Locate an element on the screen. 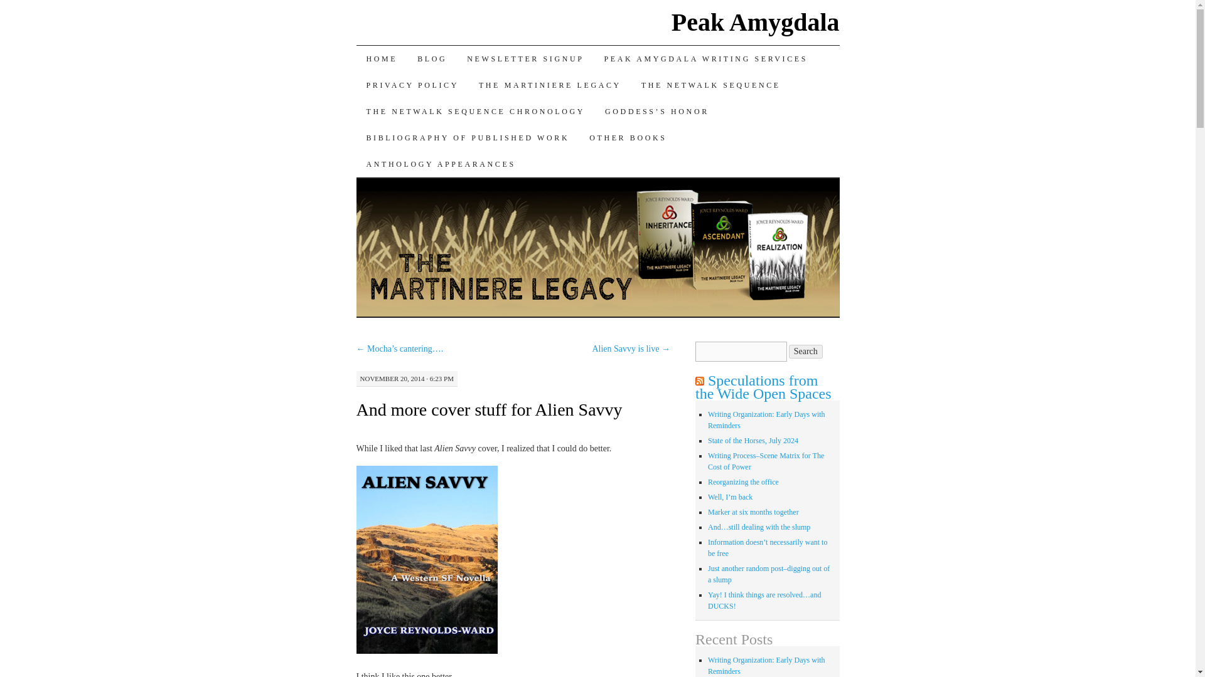  Writing Organization: Early Days with Reminders is located at coordinates (767, 420).